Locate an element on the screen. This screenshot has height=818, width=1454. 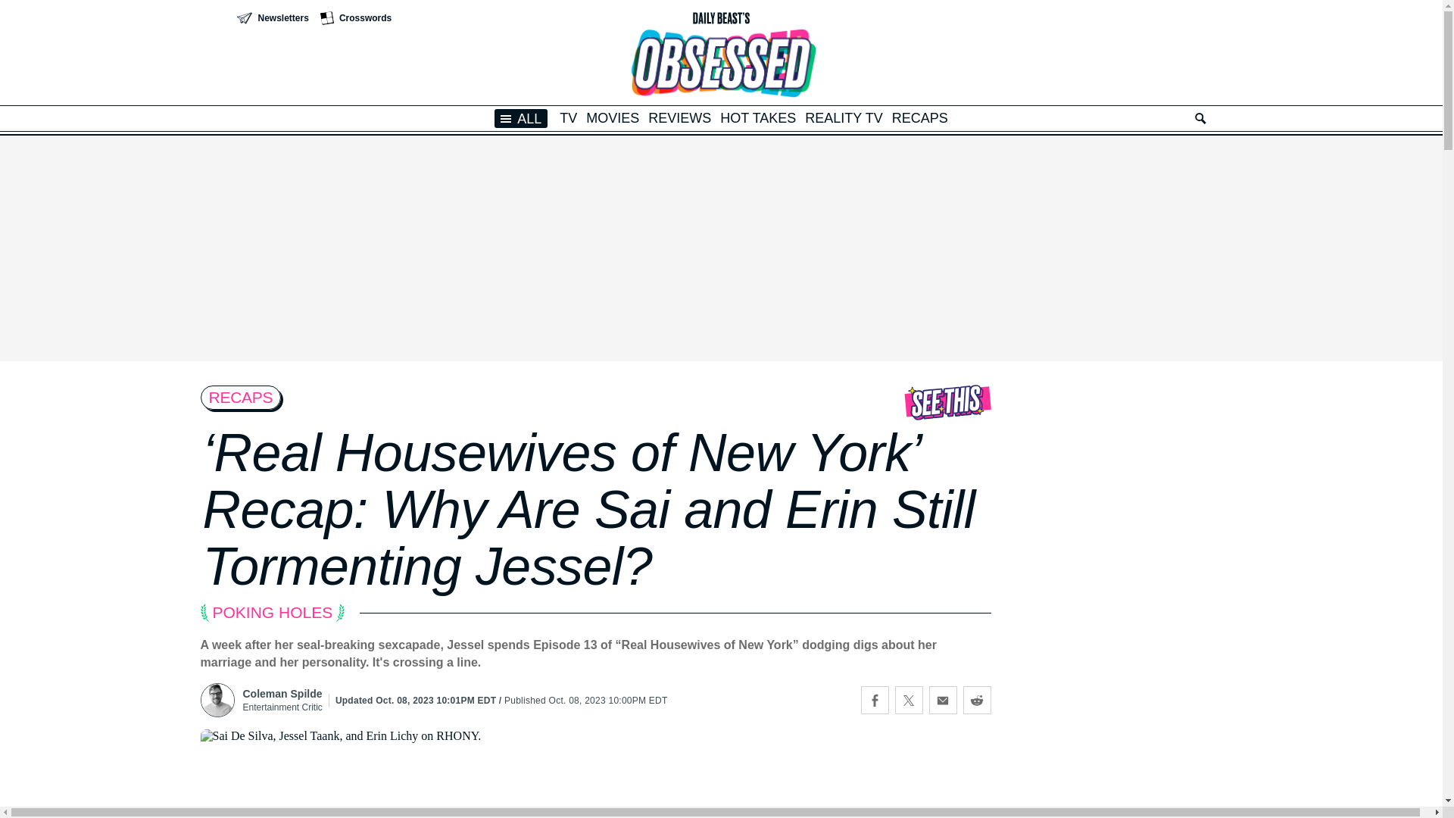
Entertainment Critic is located at coordinates (282, 706).